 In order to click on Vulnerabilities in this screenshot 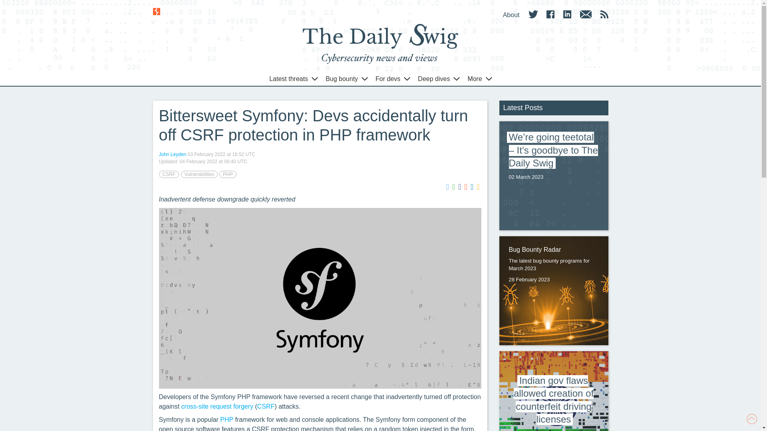, I will do `click(199, 174)`.